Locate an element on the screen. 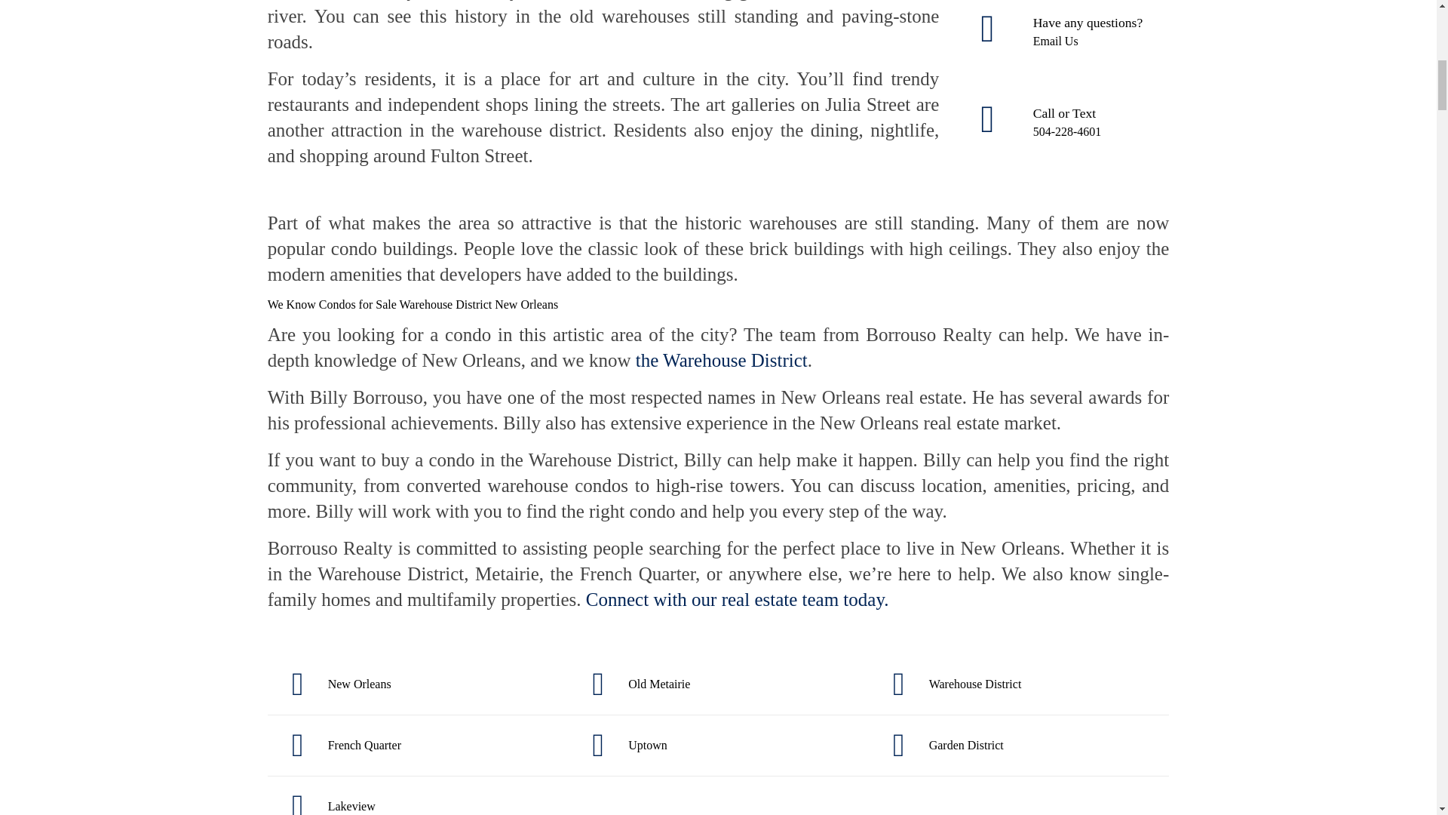 Image resolution: width=1448 pixels, height=815 pixels. New Orleans is located at coordinates (418, 684).